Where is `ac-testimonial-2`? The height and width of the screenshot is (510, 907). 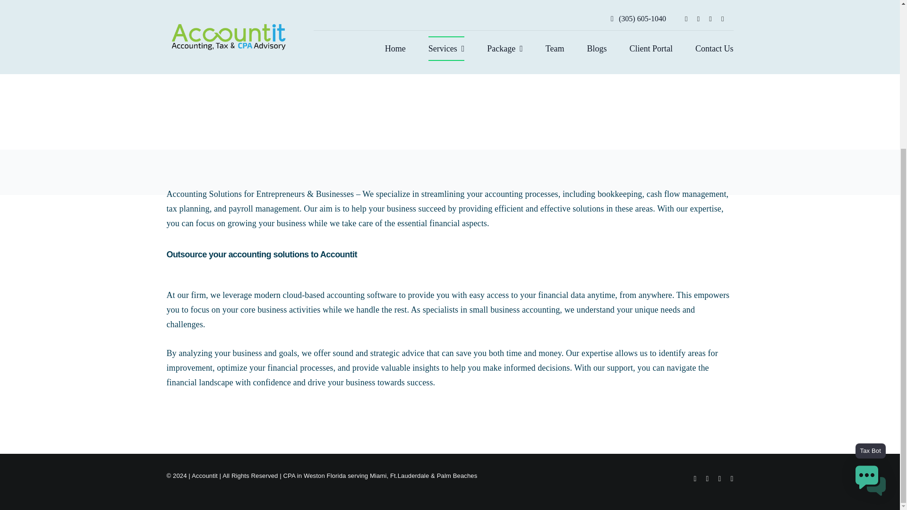
ac-testimonial-2 is located at coordinates (601, 83).